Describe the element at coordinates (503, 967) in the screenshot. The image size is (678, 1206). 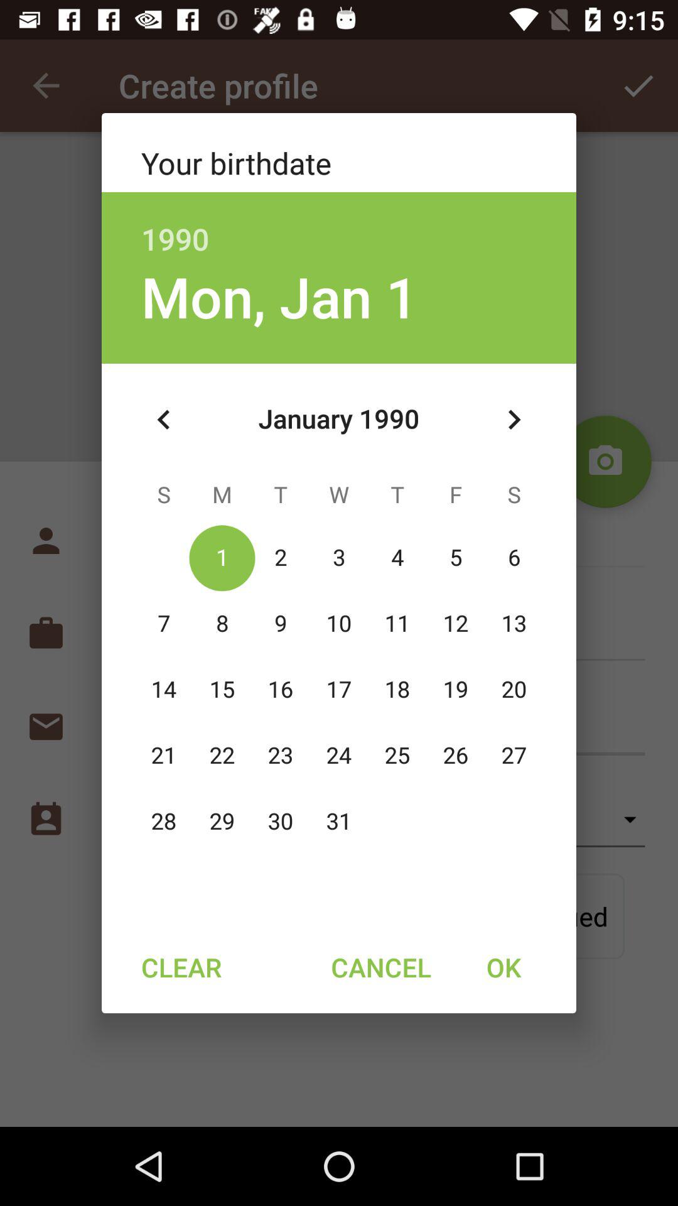
I see `choose the ok item` at that location.